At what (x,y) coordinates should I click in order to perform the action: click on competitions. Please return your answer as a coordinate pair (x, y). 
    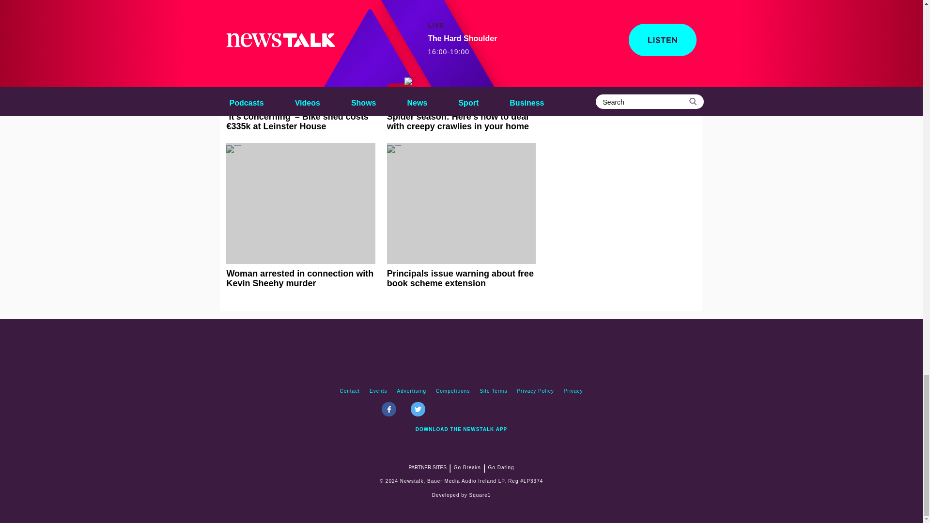
    Looking at the image, I should click on (452, 391).